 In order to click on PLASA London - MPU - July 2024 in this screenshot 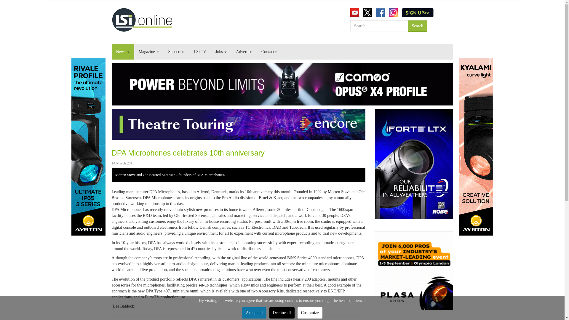, I will do `click(414, 271)`.